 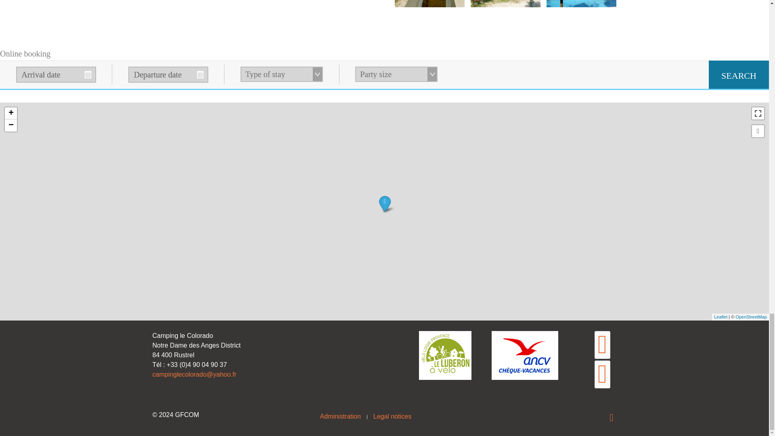 What do you see at coordinates (758, 113) in the screenshot?
I see `View Fullscreen` at bounding box center [758, 113].